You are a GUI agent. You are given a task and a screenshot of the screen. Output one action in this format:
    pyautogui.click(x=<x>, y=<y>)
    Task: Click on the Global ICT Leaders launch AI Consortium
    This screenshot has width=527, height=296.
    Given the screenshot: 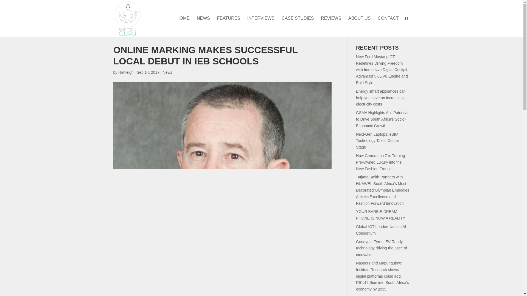 What is the action you would take?
    pyautogui.click(x=381, y=230)
    